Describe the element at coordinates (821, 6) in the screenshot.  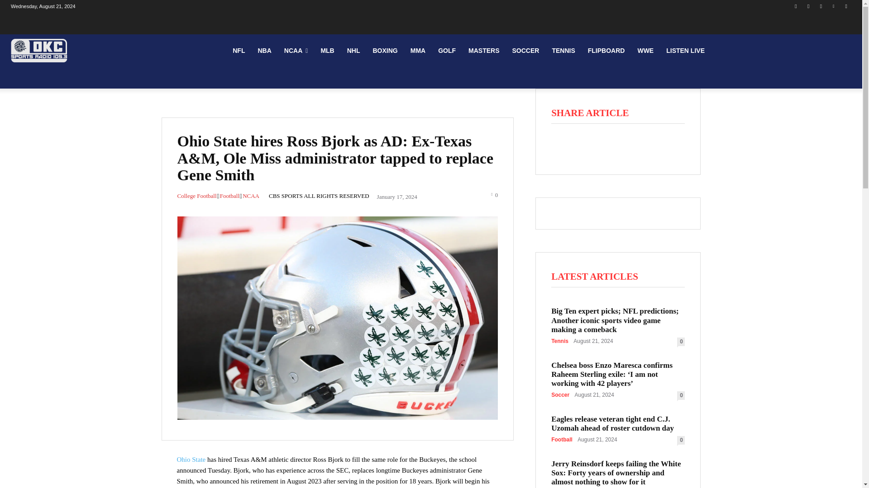
I see `Twitter` at that location.